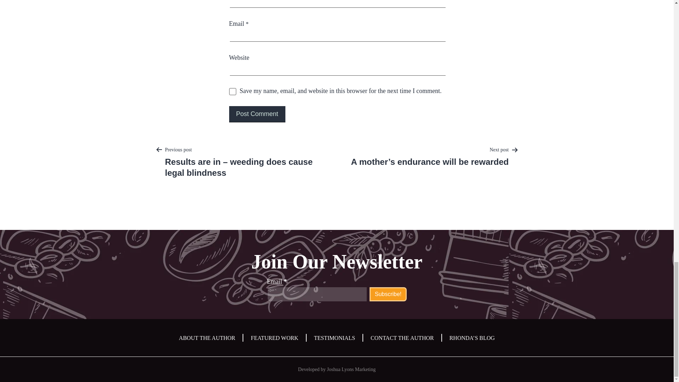 The image size is (679, 382). Describe the element at coordinates (207, 338) in the screenshot. I see `ABOUT THE AUTHOR` at that location.